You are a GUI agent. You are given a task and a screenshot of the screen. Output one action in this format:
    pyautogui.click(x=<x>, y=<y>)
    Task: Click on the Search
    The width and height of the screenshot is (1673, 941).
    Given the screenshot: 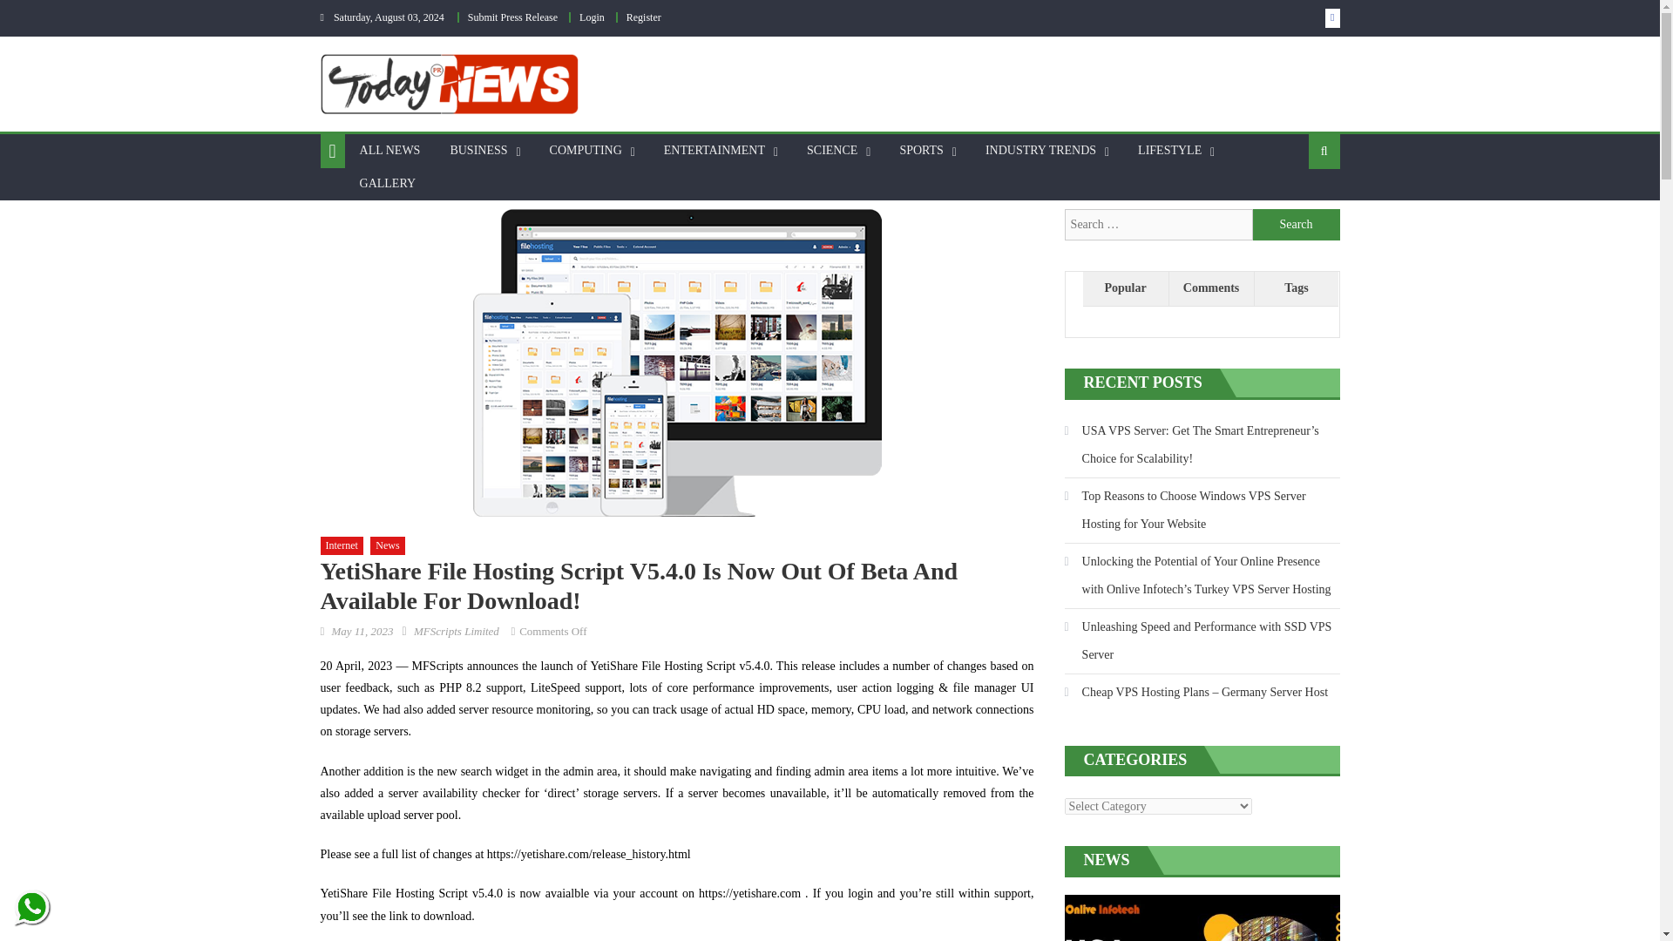 What is the action you would take?
    pyautogui.click(x=1297, y=225)
    